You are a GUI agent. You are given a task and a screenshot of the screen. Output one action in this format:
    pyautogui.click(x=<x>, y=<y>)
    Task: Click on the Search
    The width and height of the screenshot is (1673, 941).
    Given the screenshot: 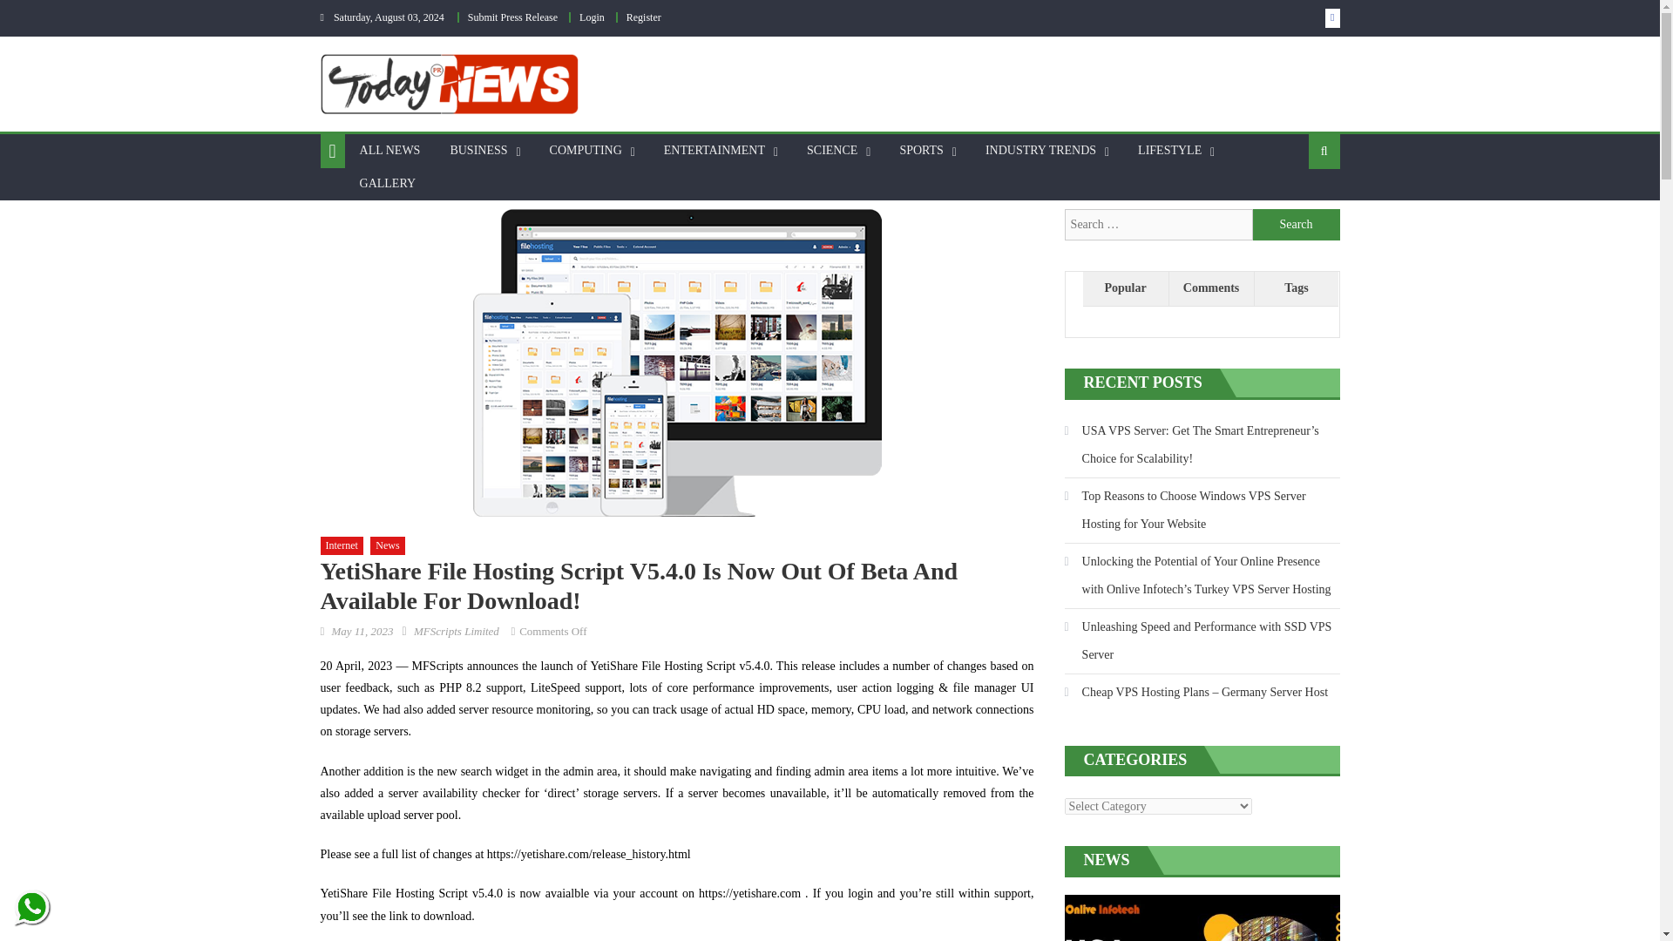 What is the action you would take?
    pyautogui.click(x=1297, y=225)
    